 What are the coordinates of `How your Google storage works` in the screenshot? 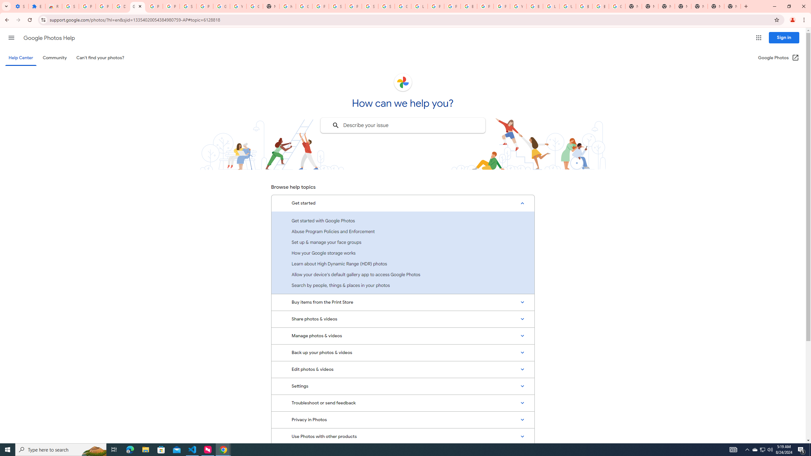 It's located at (403, 253).